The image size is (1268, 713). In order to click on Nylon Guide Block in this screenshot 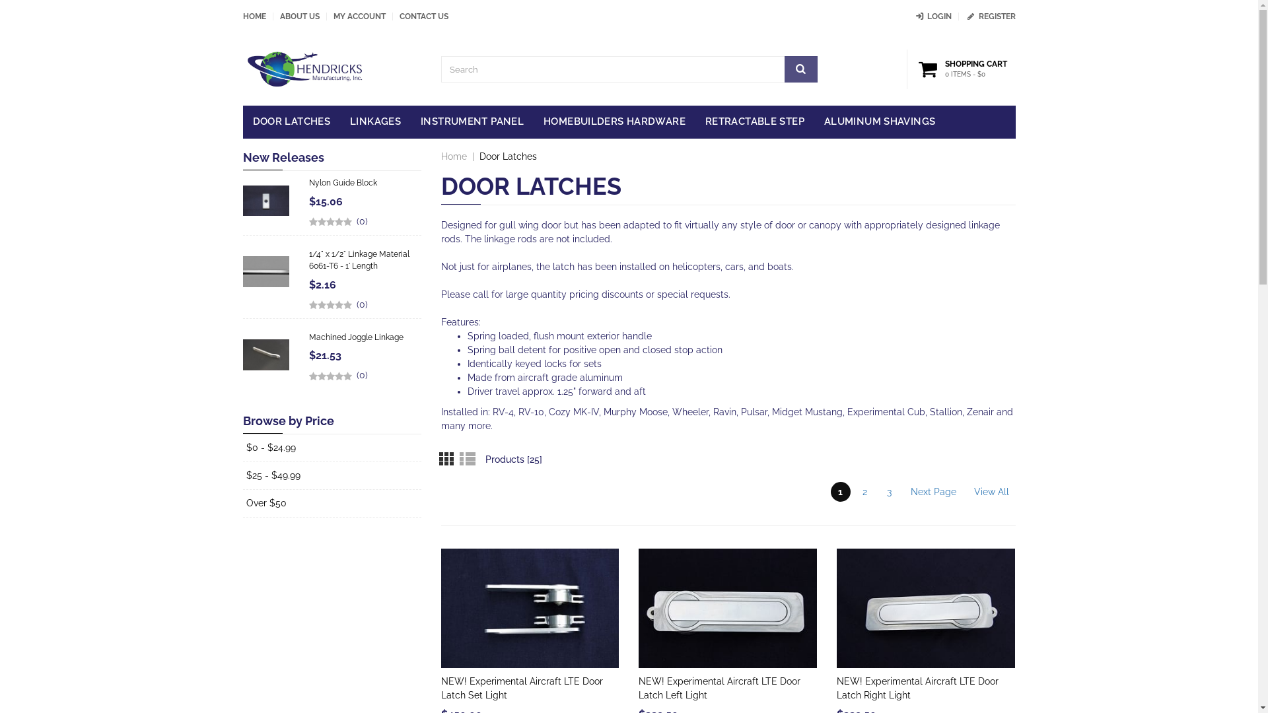, I will do `click(343, 183)`.